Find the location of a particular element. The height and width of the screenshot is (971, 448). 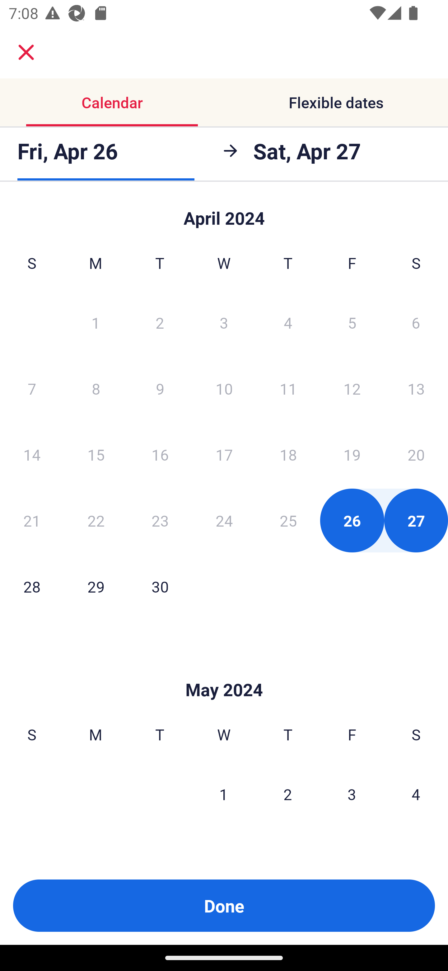

30 Tuesday, April 30, 2024 is located at coordinates (160, 586).